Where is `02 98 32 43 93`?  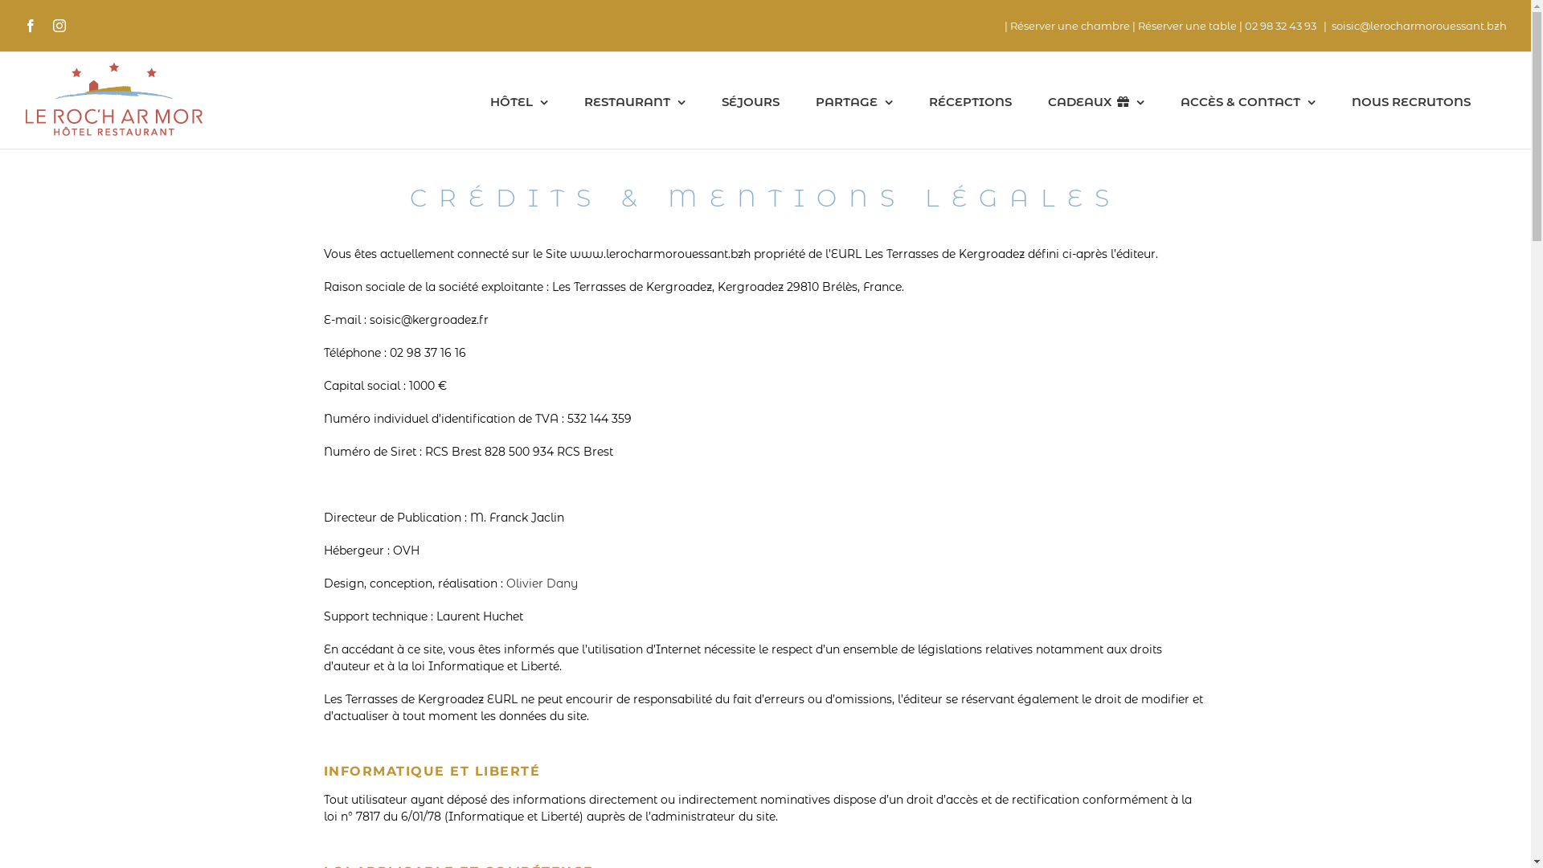 02 98 32 43 93 is located at coordinates (1282, 26).